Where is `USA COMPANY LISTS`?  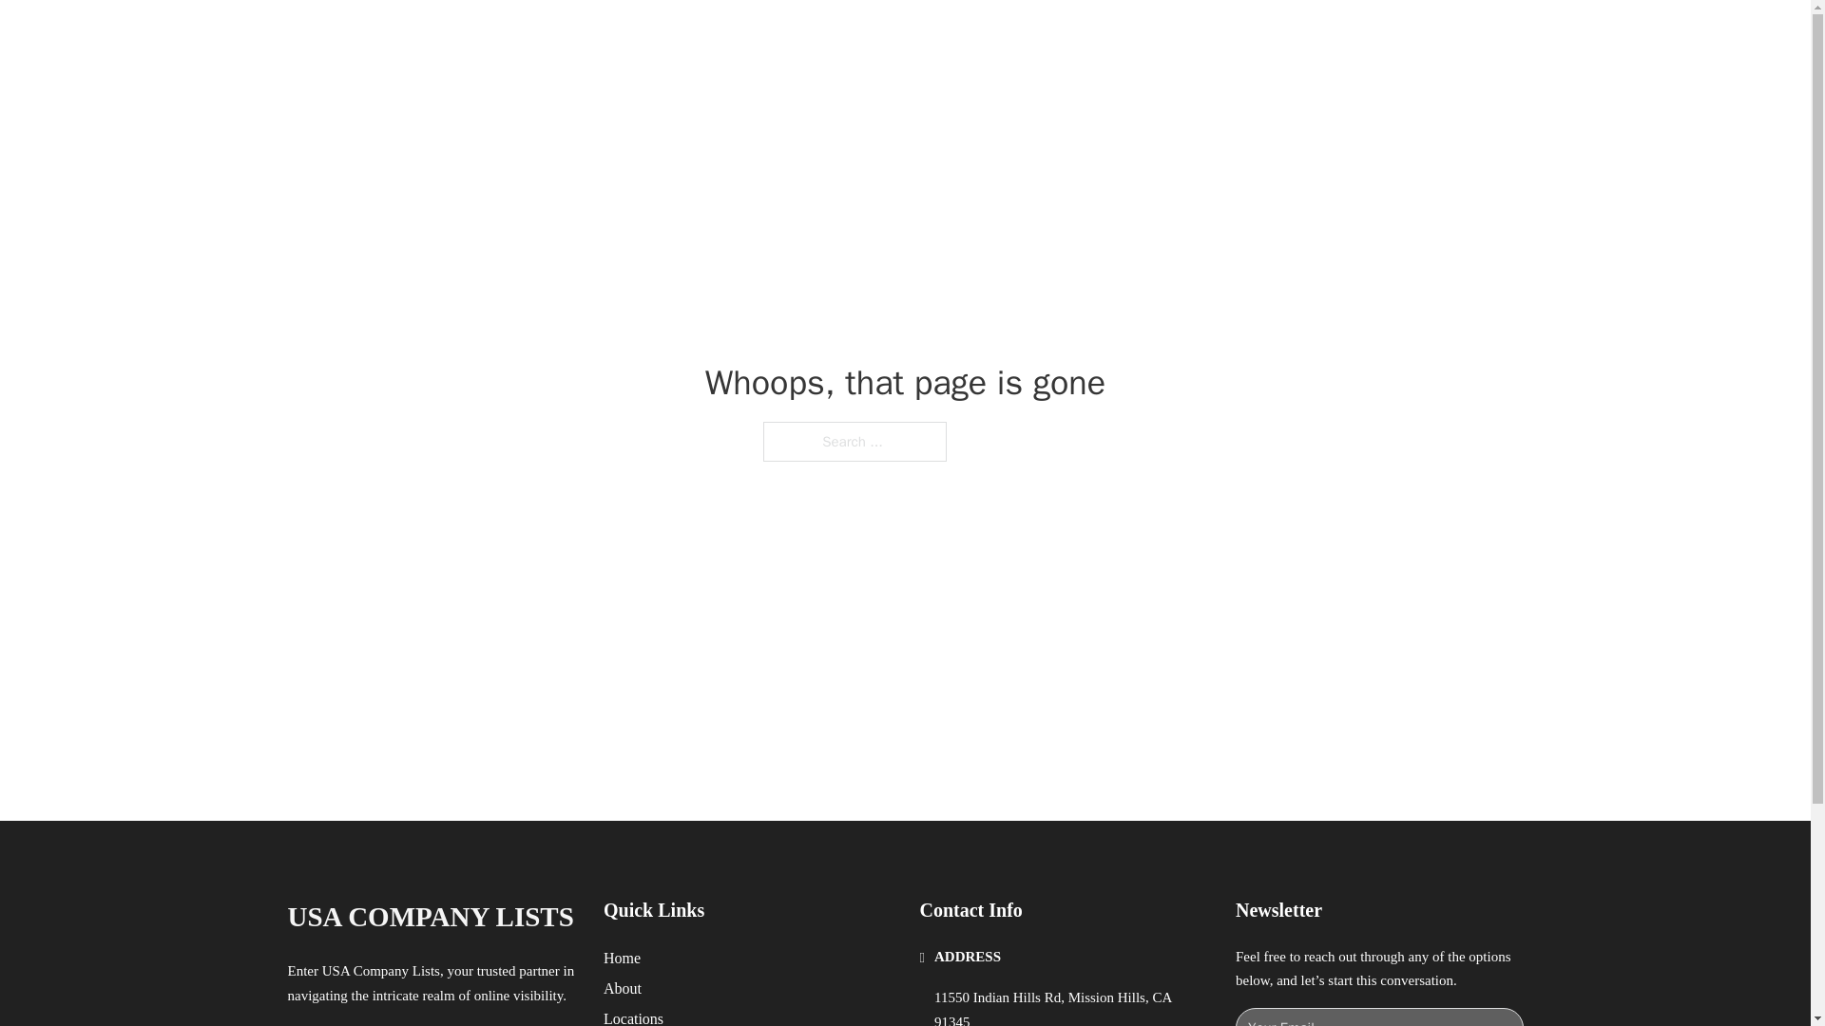
USA COMPANY LISTS is located at coordinates (521, 36).